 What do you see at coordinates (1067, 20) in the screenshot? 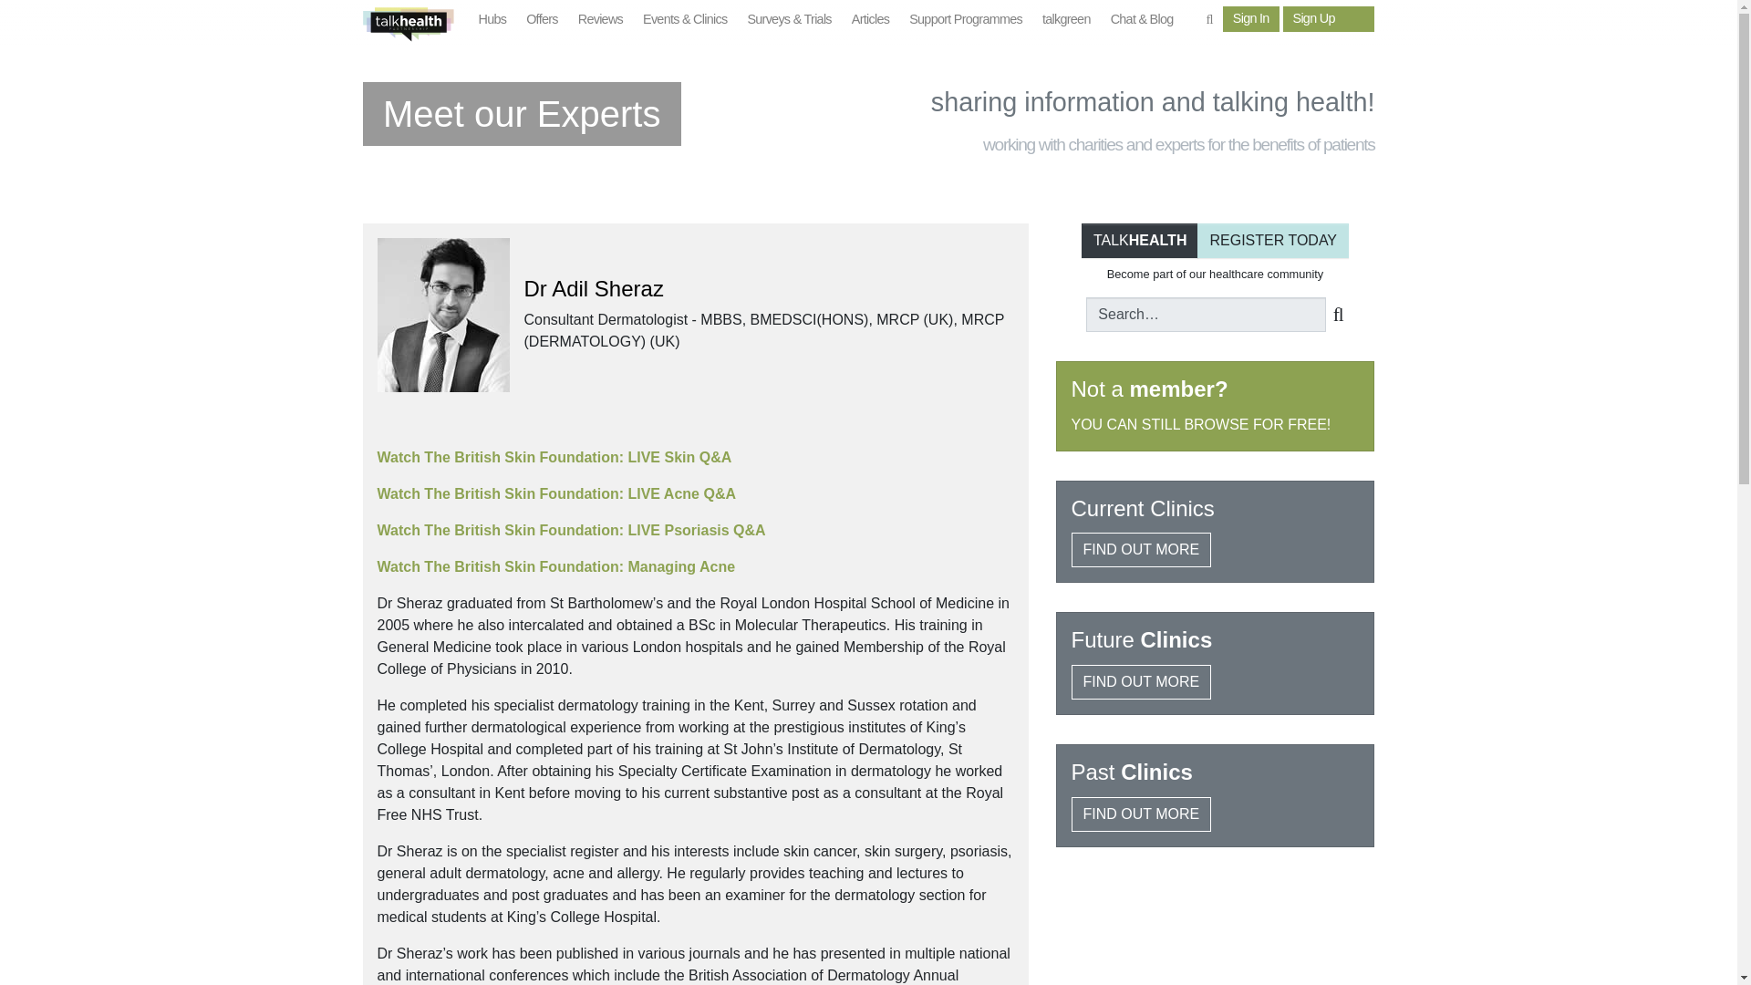
I see `talkgreen` at bounding box center [1067, 20].